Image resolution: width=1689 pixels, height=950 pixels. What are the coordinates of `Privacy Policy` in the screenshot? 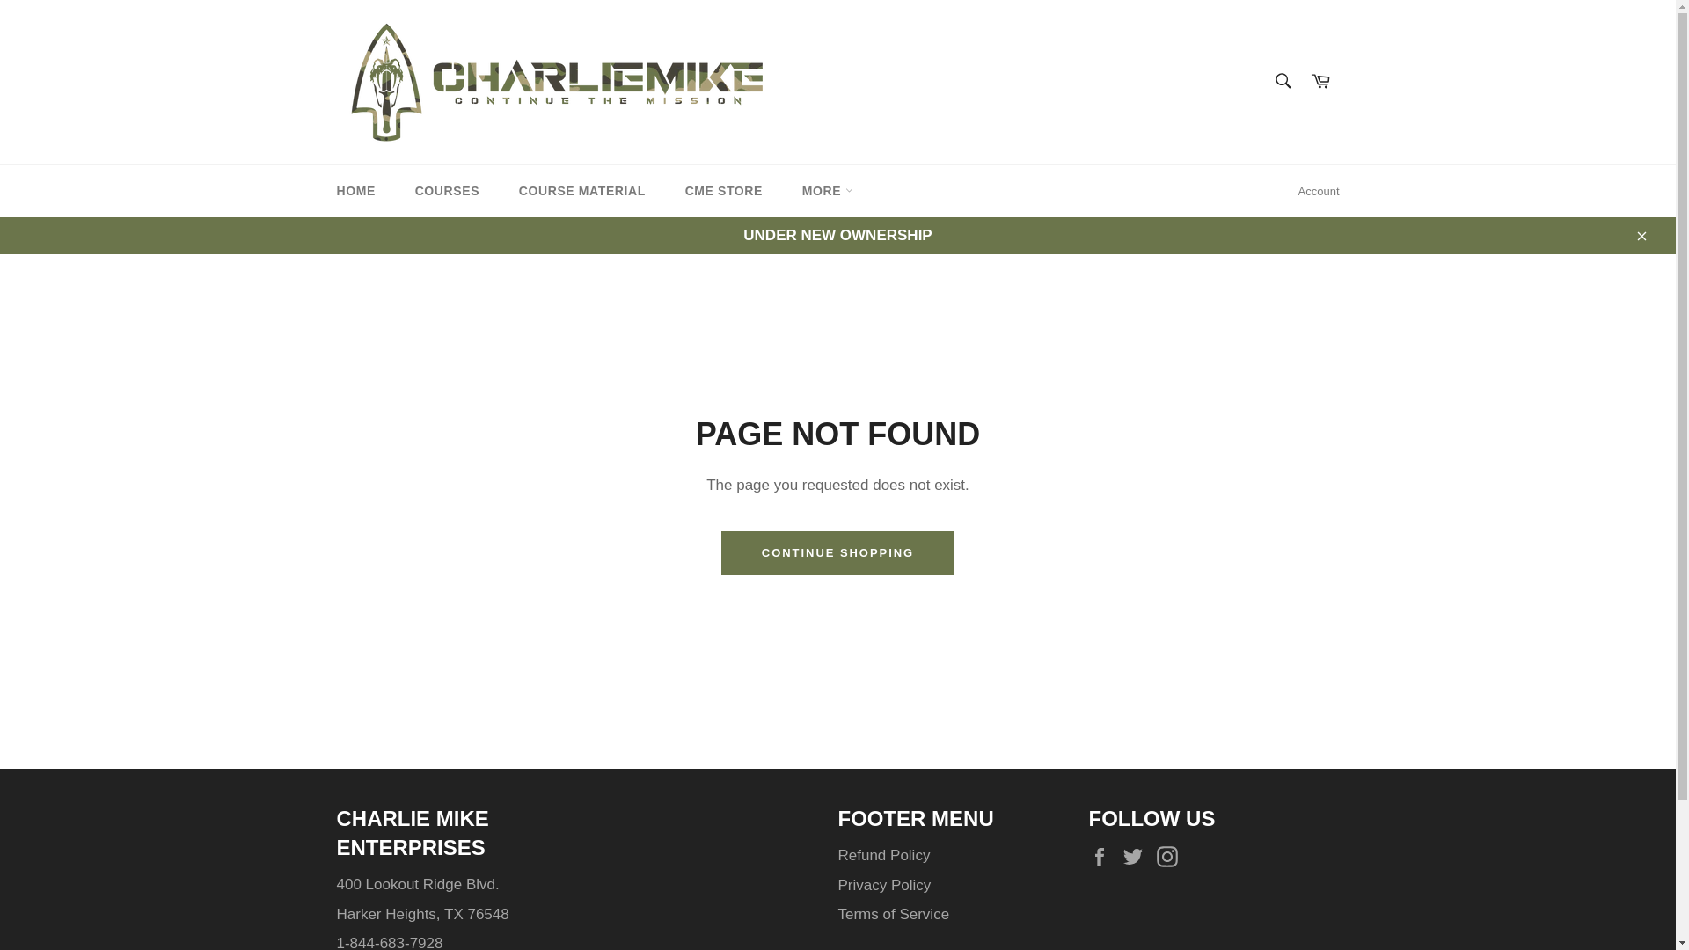 It's located at (883, 885).